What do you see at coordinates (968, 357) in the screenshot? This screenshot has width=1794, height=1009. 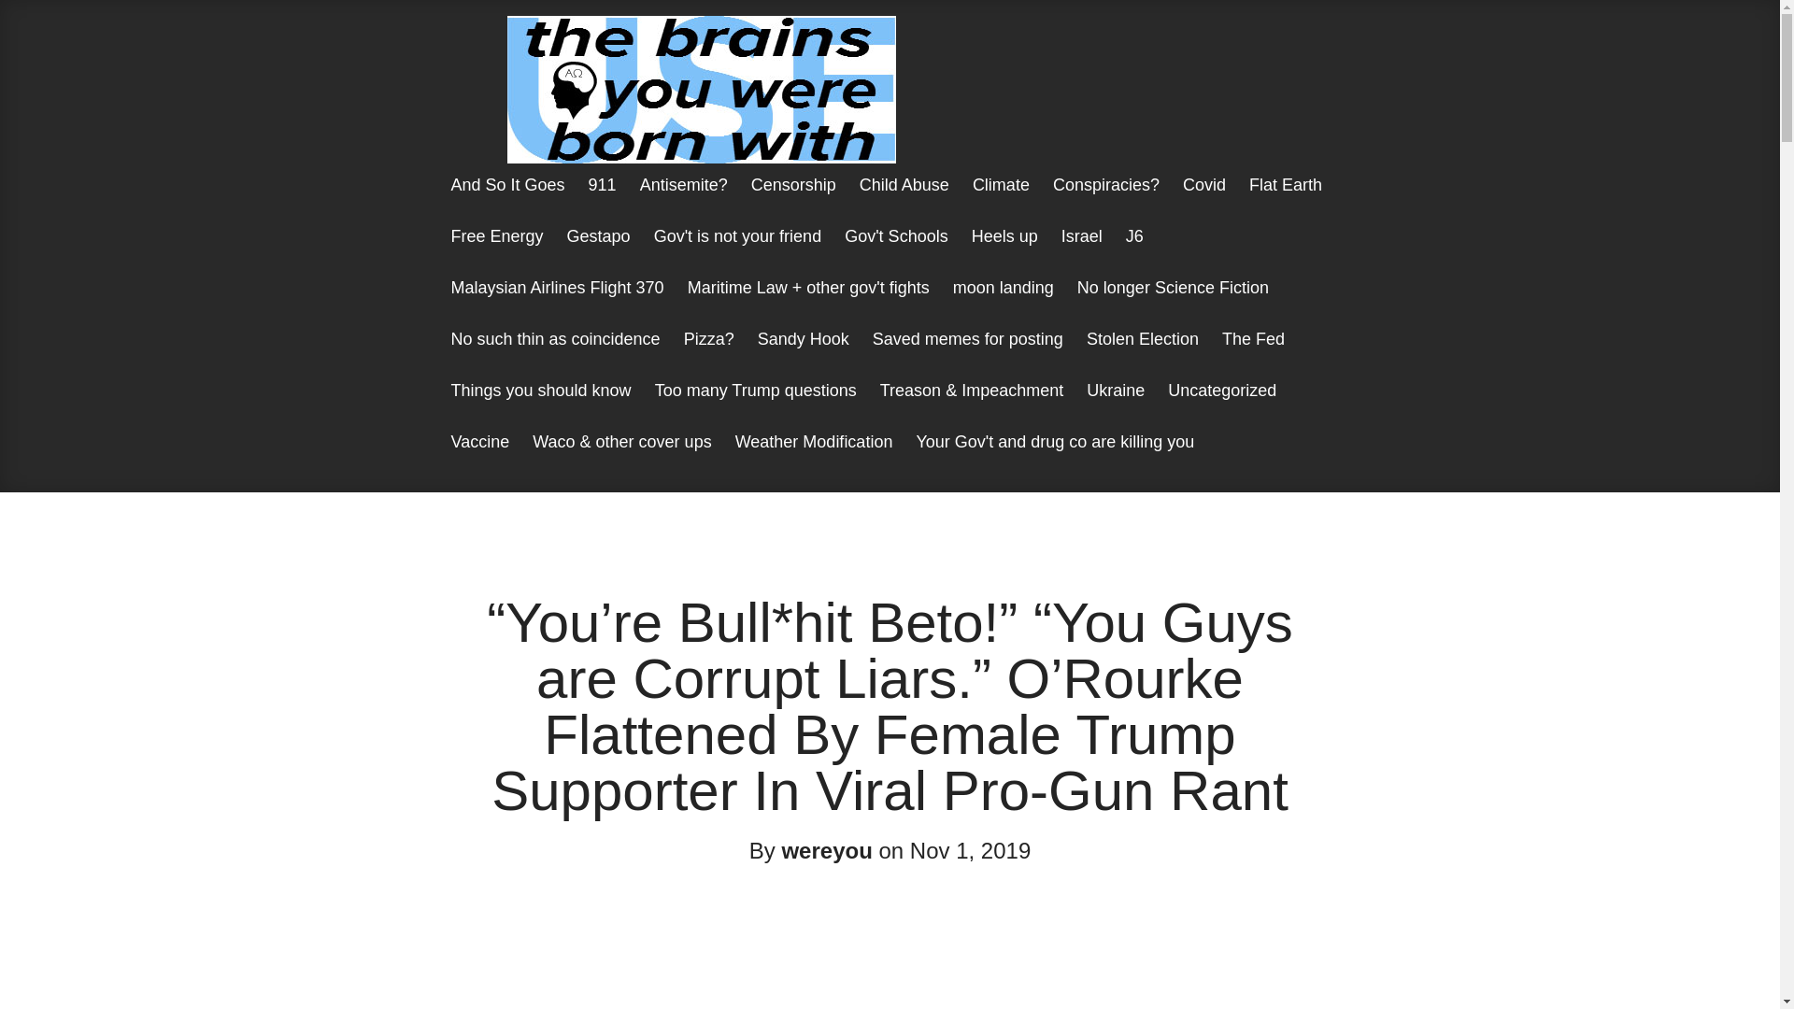 I see `Saved memes for posting` at bounding box center [968, 357].